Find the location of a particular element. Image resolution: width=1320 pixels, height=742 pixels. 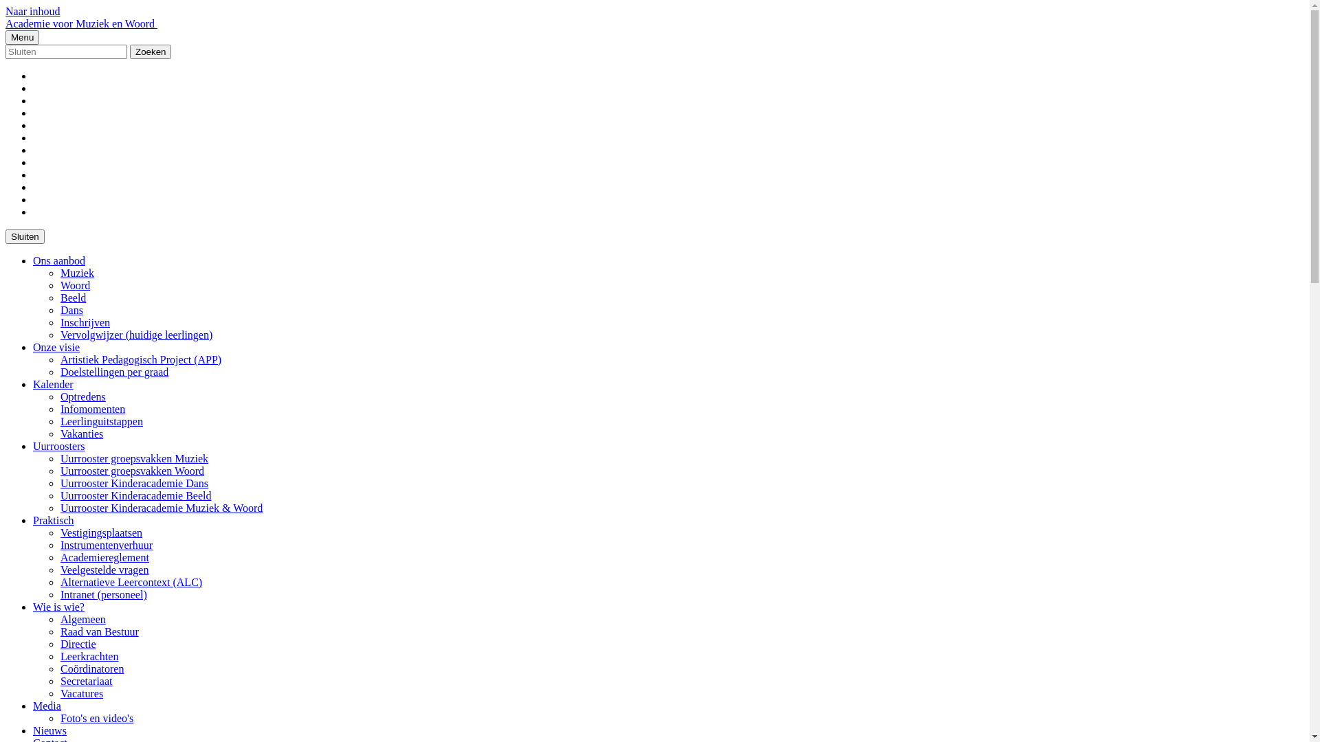

Uurrooster groepsvakken Woord is located at coordinates (132, 471).